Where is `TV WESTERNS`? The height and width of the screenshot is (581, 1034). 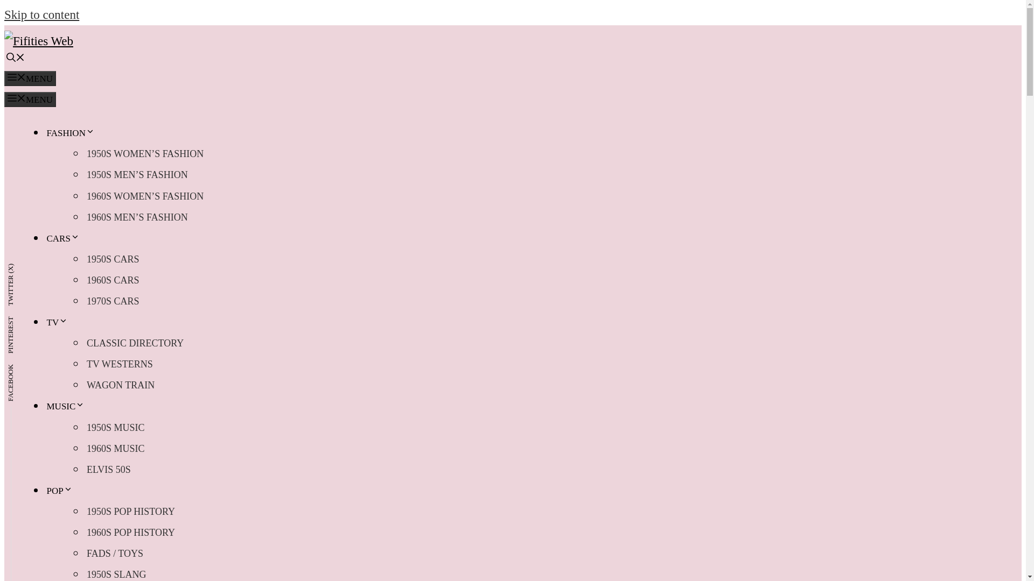
TV WESTERNS is located at coordinates (120, 364).